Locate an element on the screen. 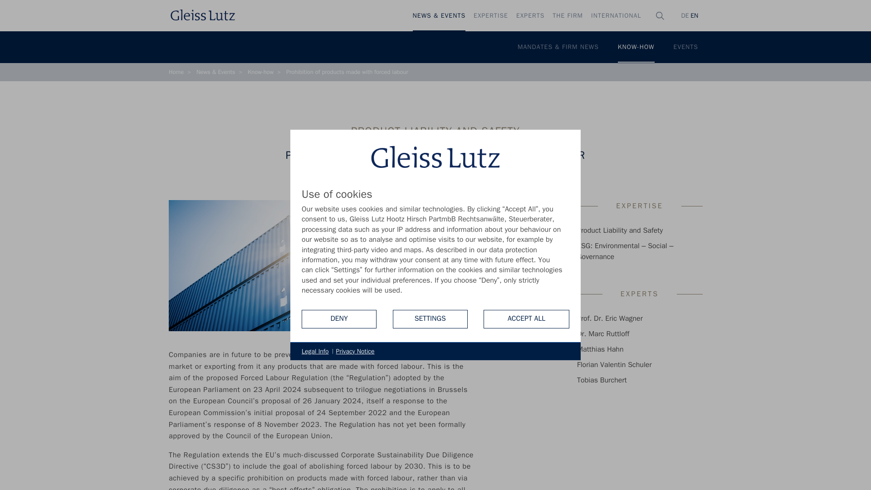 This screenshot has width=871, height=490. Tobias Burchert is located at coordinates (602, 380).